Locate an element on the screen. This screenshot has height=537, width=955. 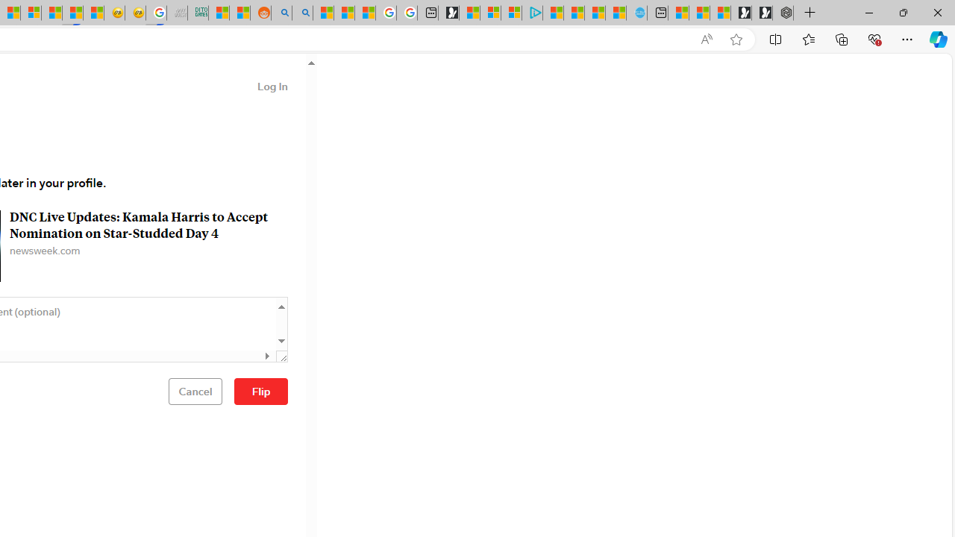
Utah sues federal government - Search is located at coordinates (301, 13).